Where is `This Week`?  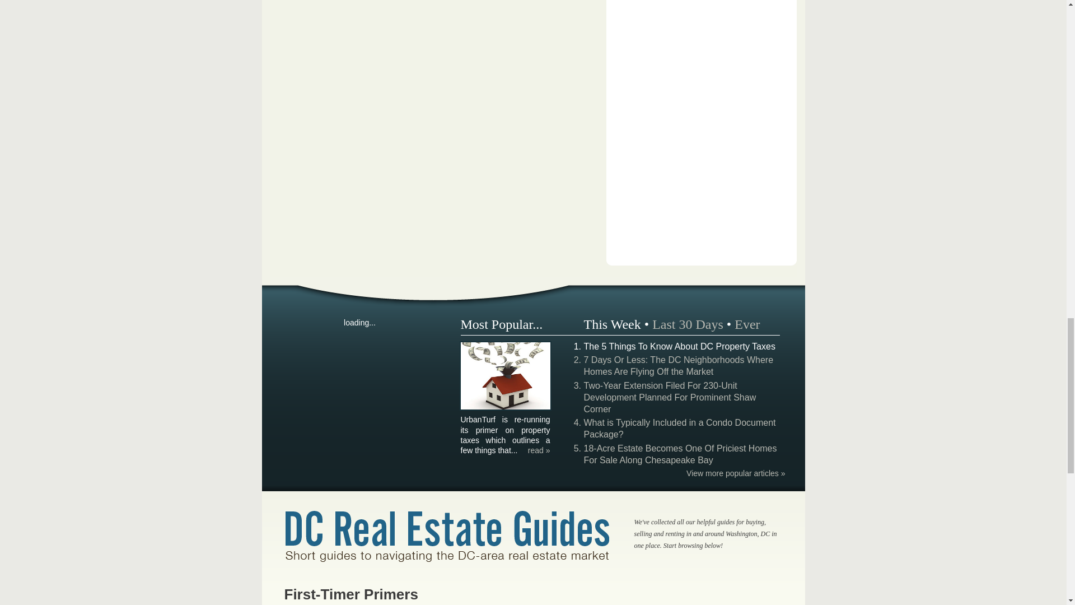 This Week is located at coordinates (612, 324).